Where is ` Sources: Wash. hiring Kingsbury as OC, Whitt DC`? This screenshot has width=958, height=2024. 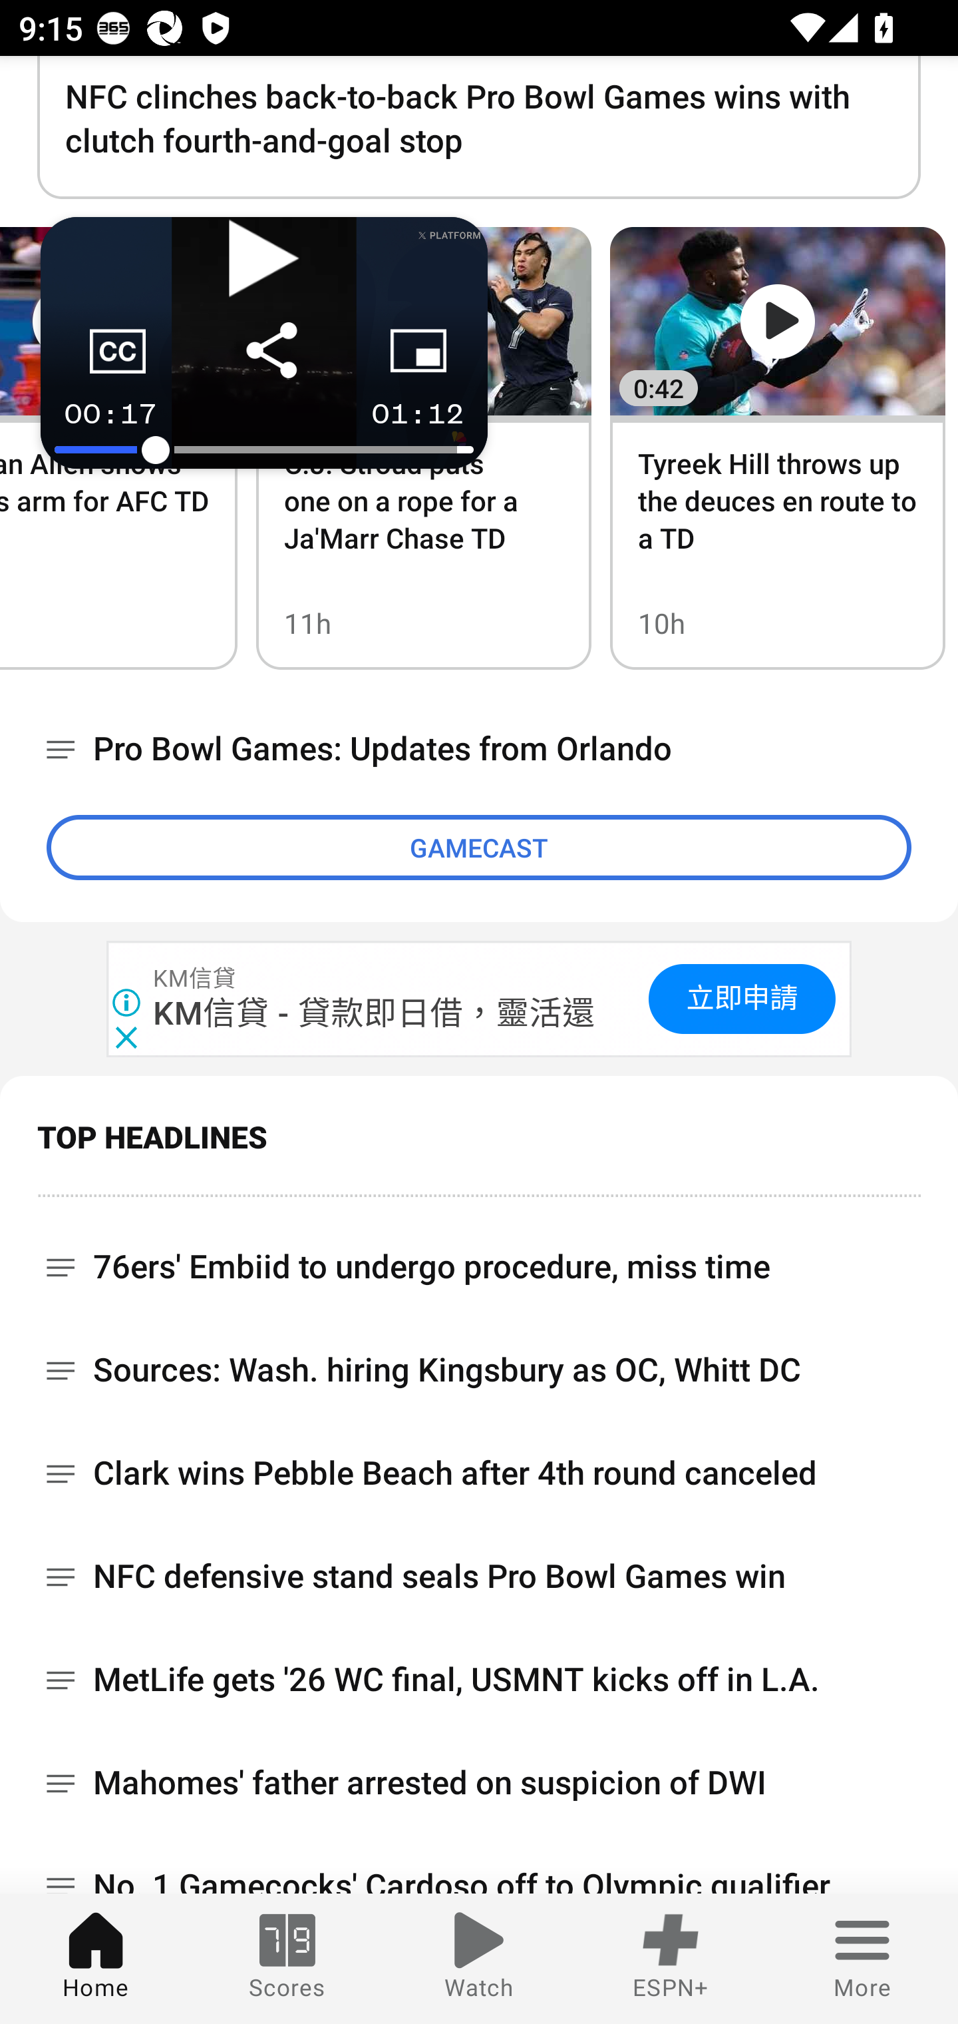  Sources: Wash. hiring Kingsbury as OC, Whitt DC is located at coordinates (479, 1372).